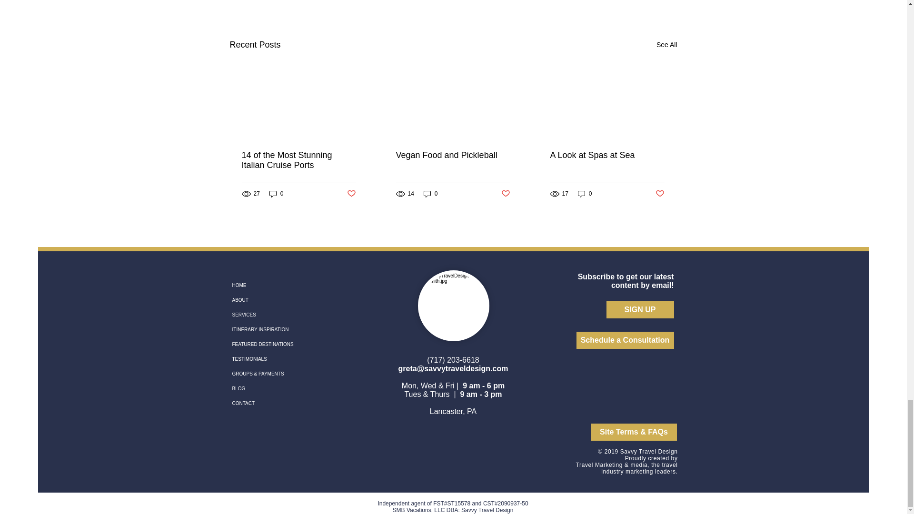  I want to click on BLOG, so click(287, 388).